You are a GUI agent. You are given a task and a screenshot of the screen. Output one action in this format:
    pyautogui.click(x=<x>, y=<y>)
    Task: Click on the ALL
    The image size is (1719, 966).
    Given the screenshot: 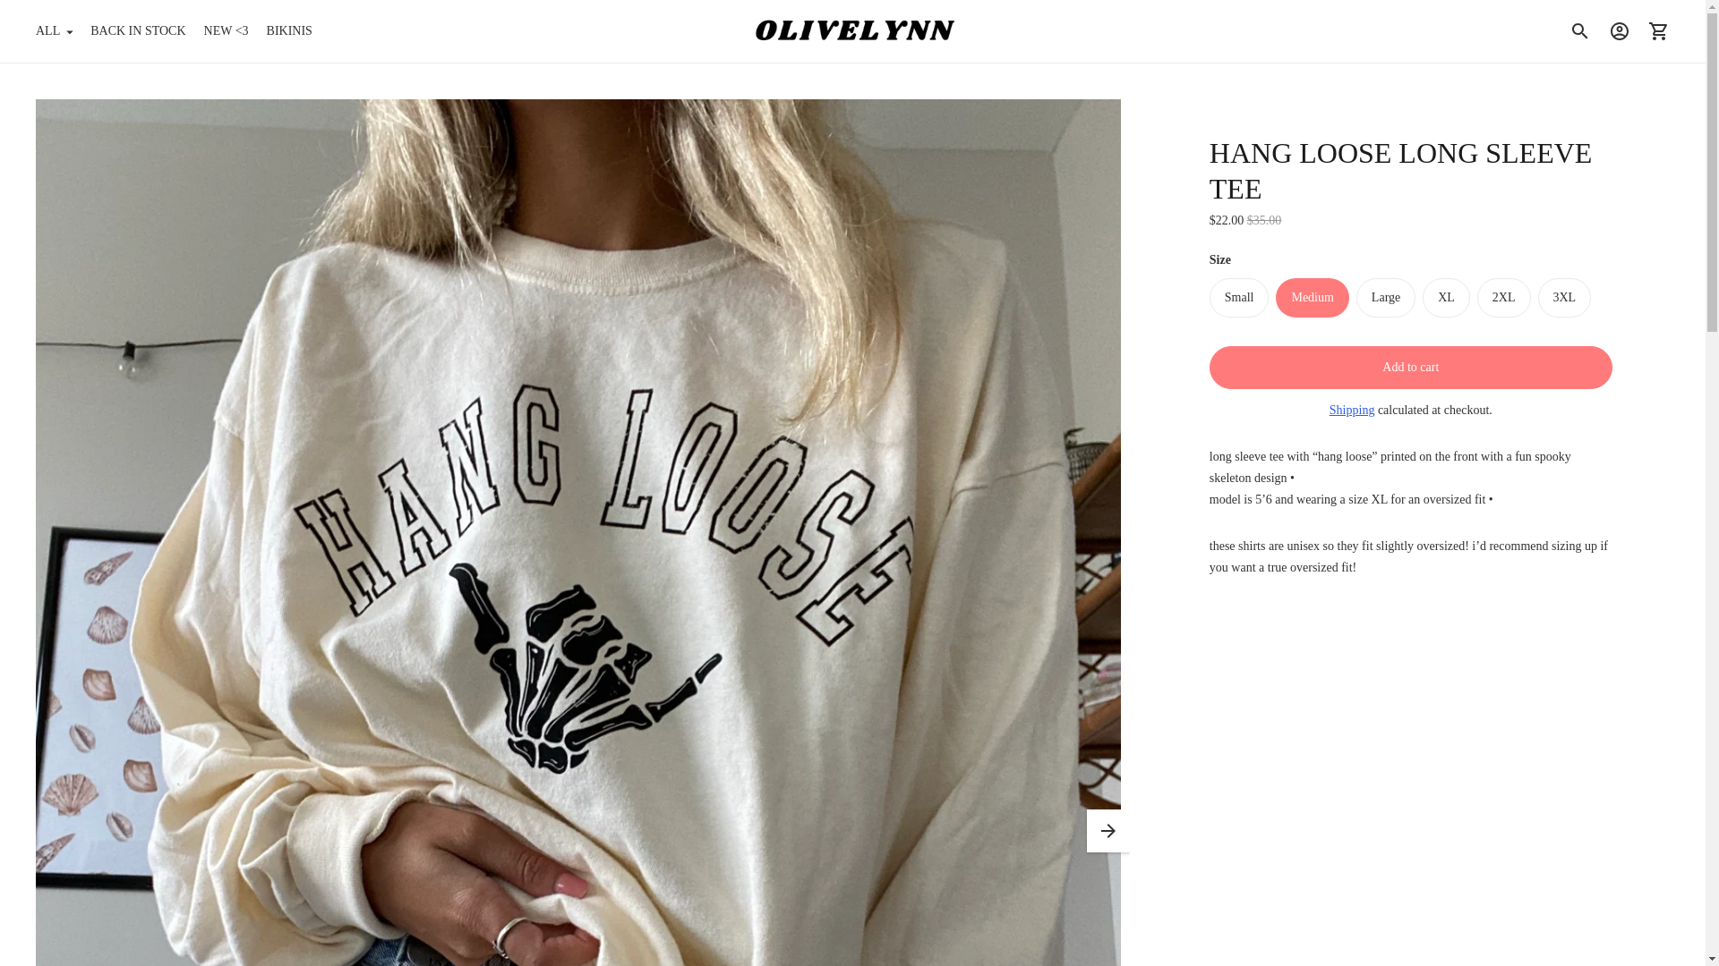 What is the action you would take?
    pyautogui.click(x=54, y=30)
    